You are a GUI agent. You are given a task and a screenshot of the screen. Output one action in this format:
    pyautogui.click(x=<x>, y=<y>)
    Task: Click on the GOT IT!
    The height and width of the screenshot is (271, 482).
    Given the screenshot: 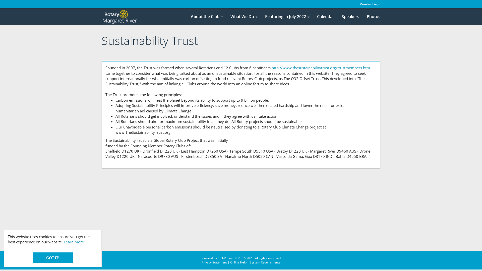 What is the action you would take?
    pyautogui.click(x=53, y=258)
    